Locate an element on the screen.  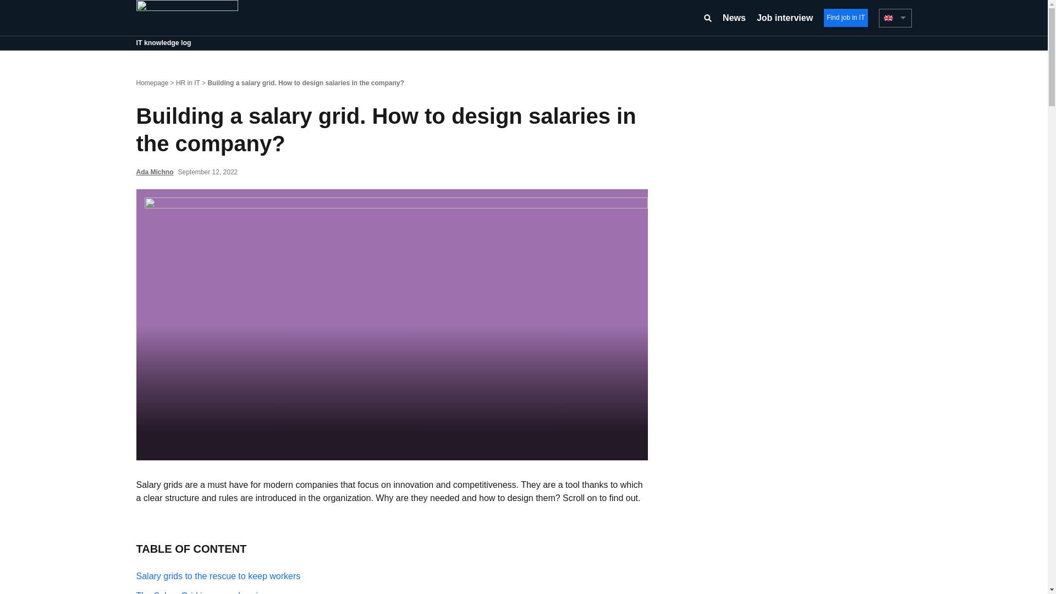
HR in IT is located at coordinates (188, 82).